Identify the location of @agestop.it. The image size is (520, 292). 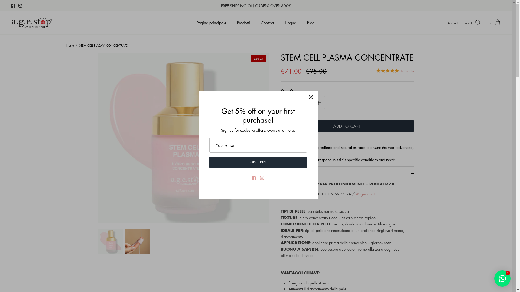
(365, 194).